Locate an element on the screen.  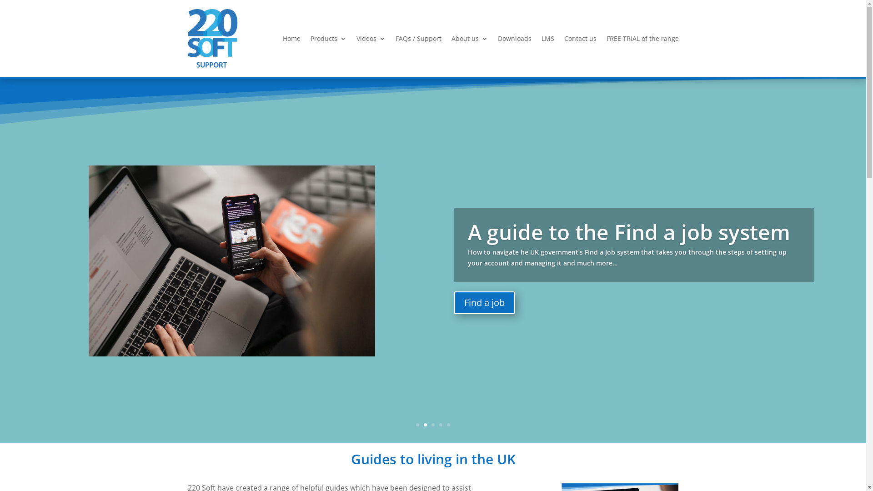
4 is located at coordinates (441, 425).